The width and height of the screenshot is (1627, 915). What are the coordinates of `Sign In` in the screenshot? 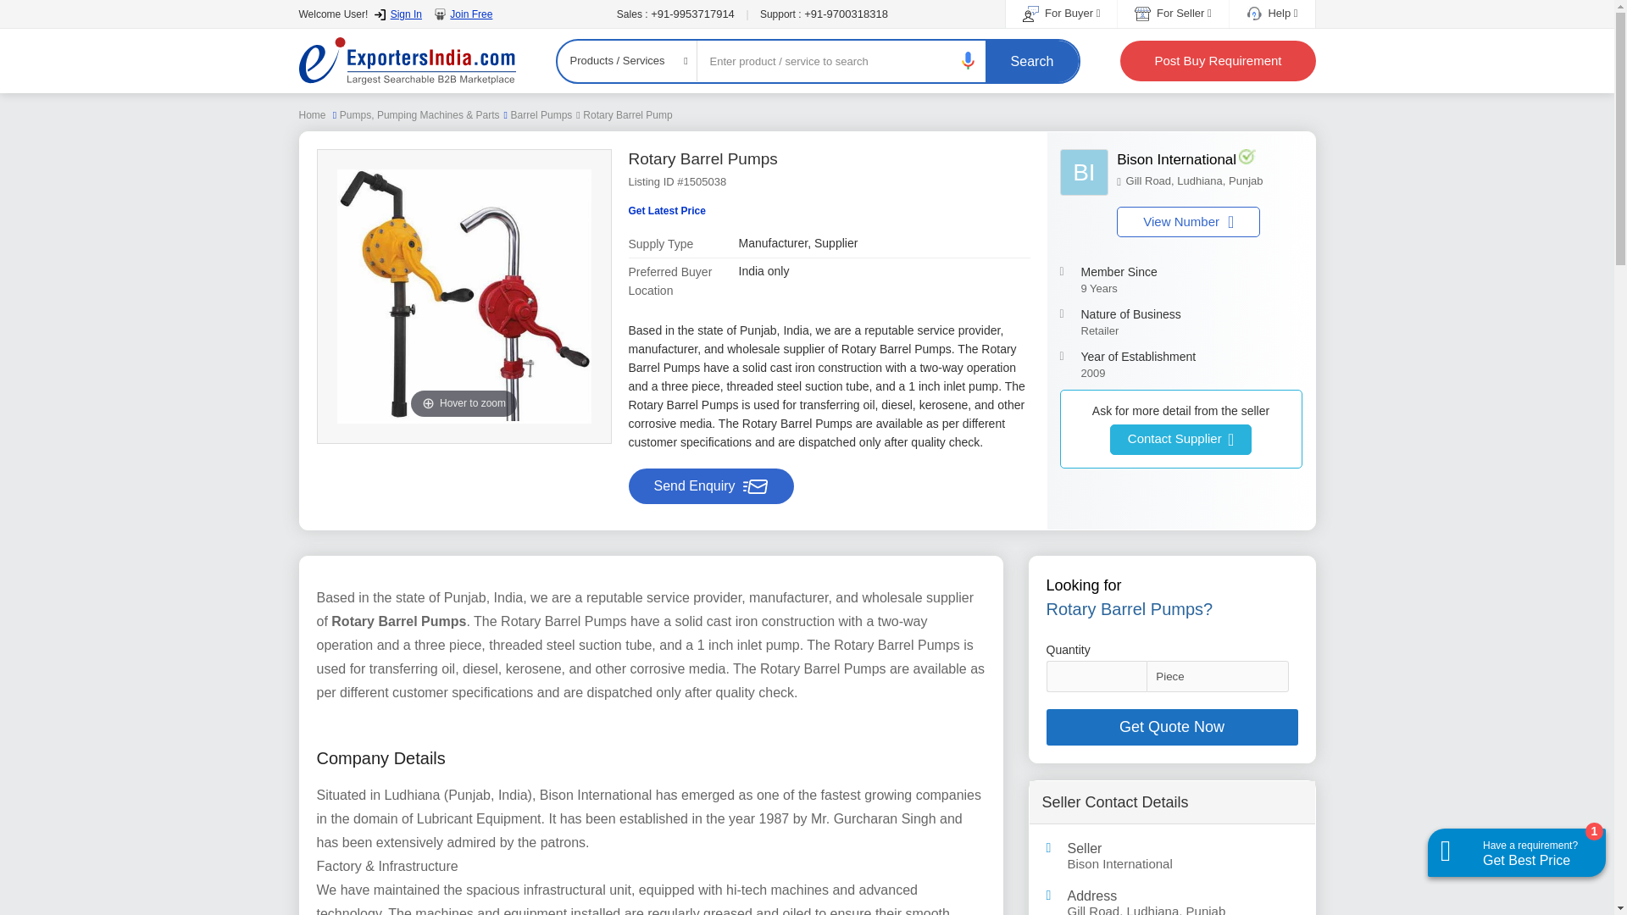 It's located at (397, 14).